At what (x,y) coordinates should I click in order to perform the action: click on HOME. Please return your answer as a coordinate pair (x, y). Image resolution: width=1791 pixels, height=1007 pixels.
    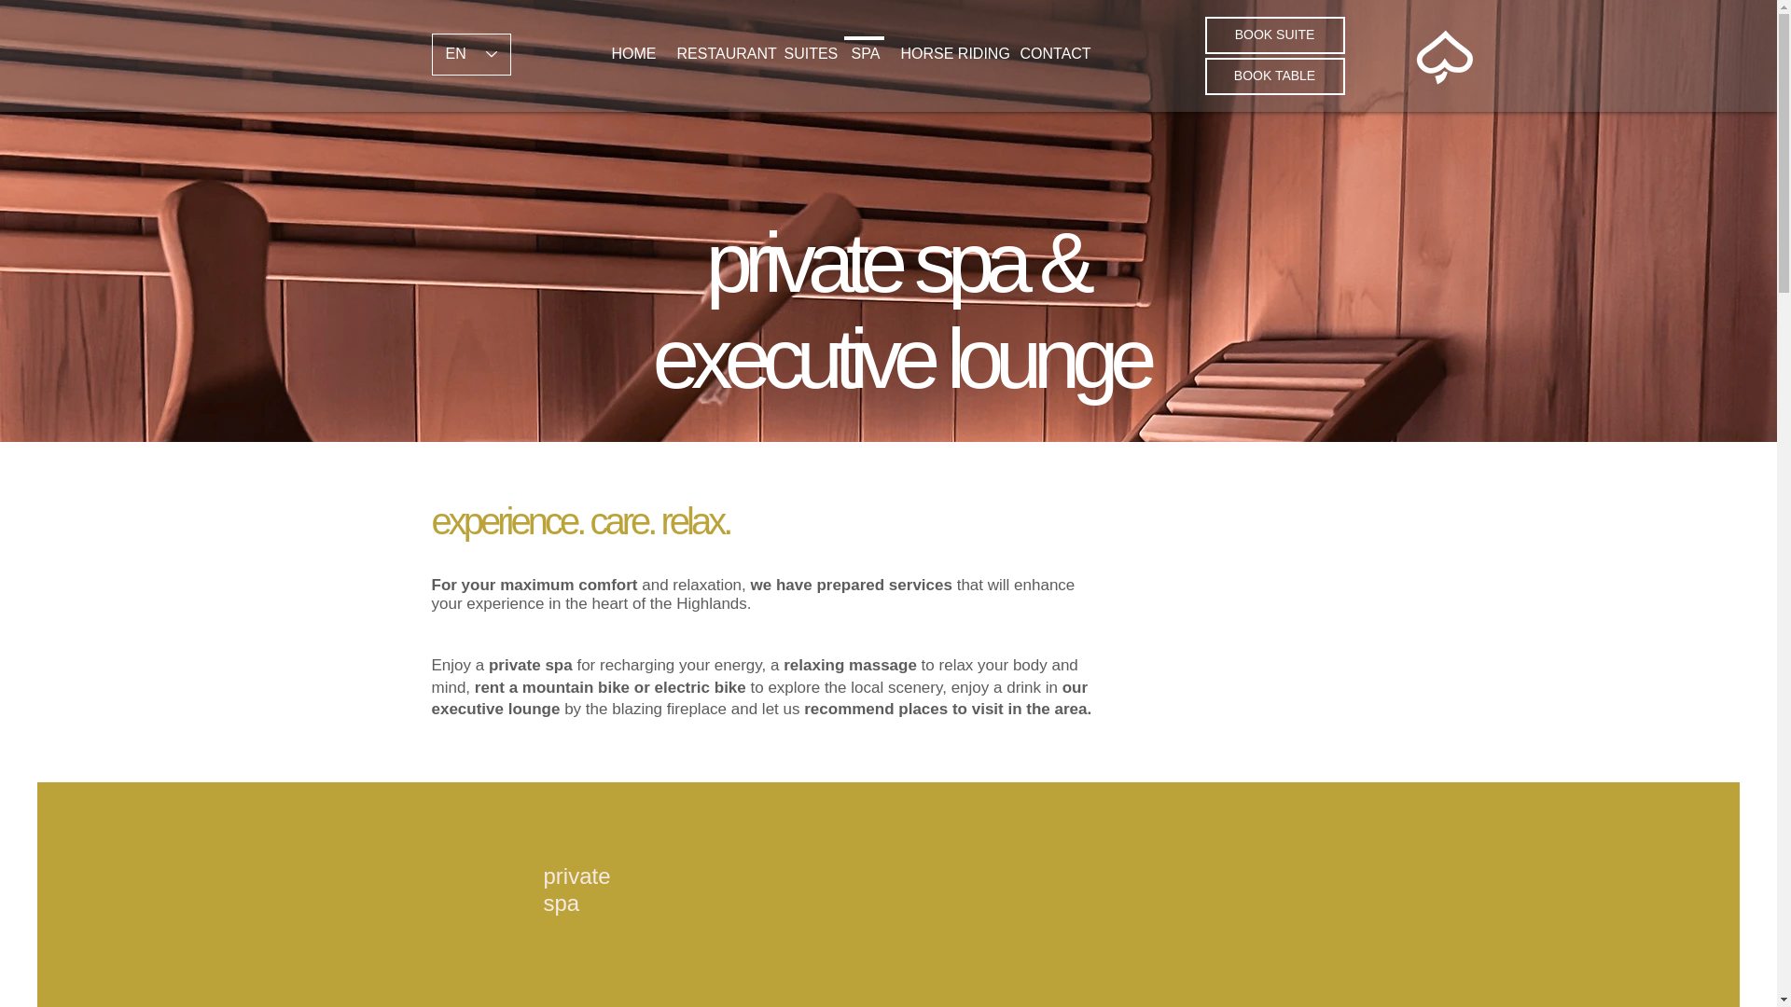
    Looking at the image, I should click on (631, 45).